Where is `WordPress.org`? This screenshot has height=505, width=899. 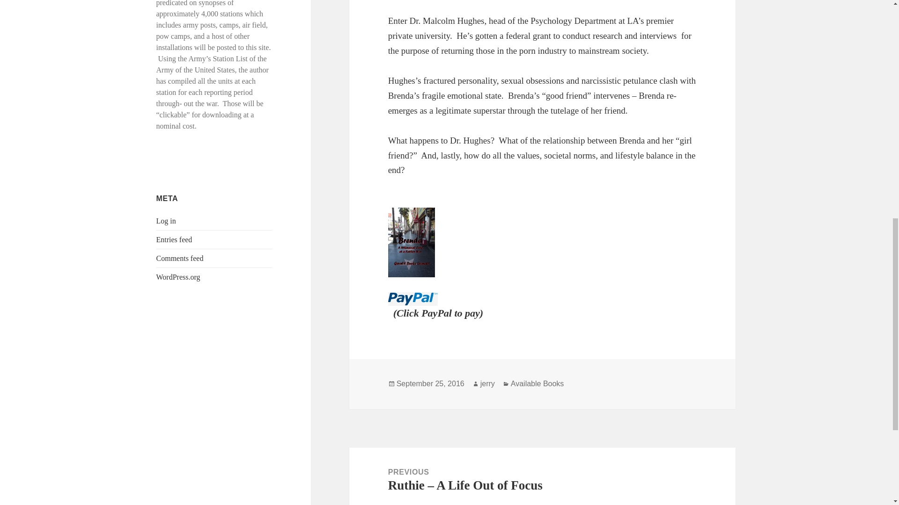 WordPress.org is located at coordinates (178, 277).